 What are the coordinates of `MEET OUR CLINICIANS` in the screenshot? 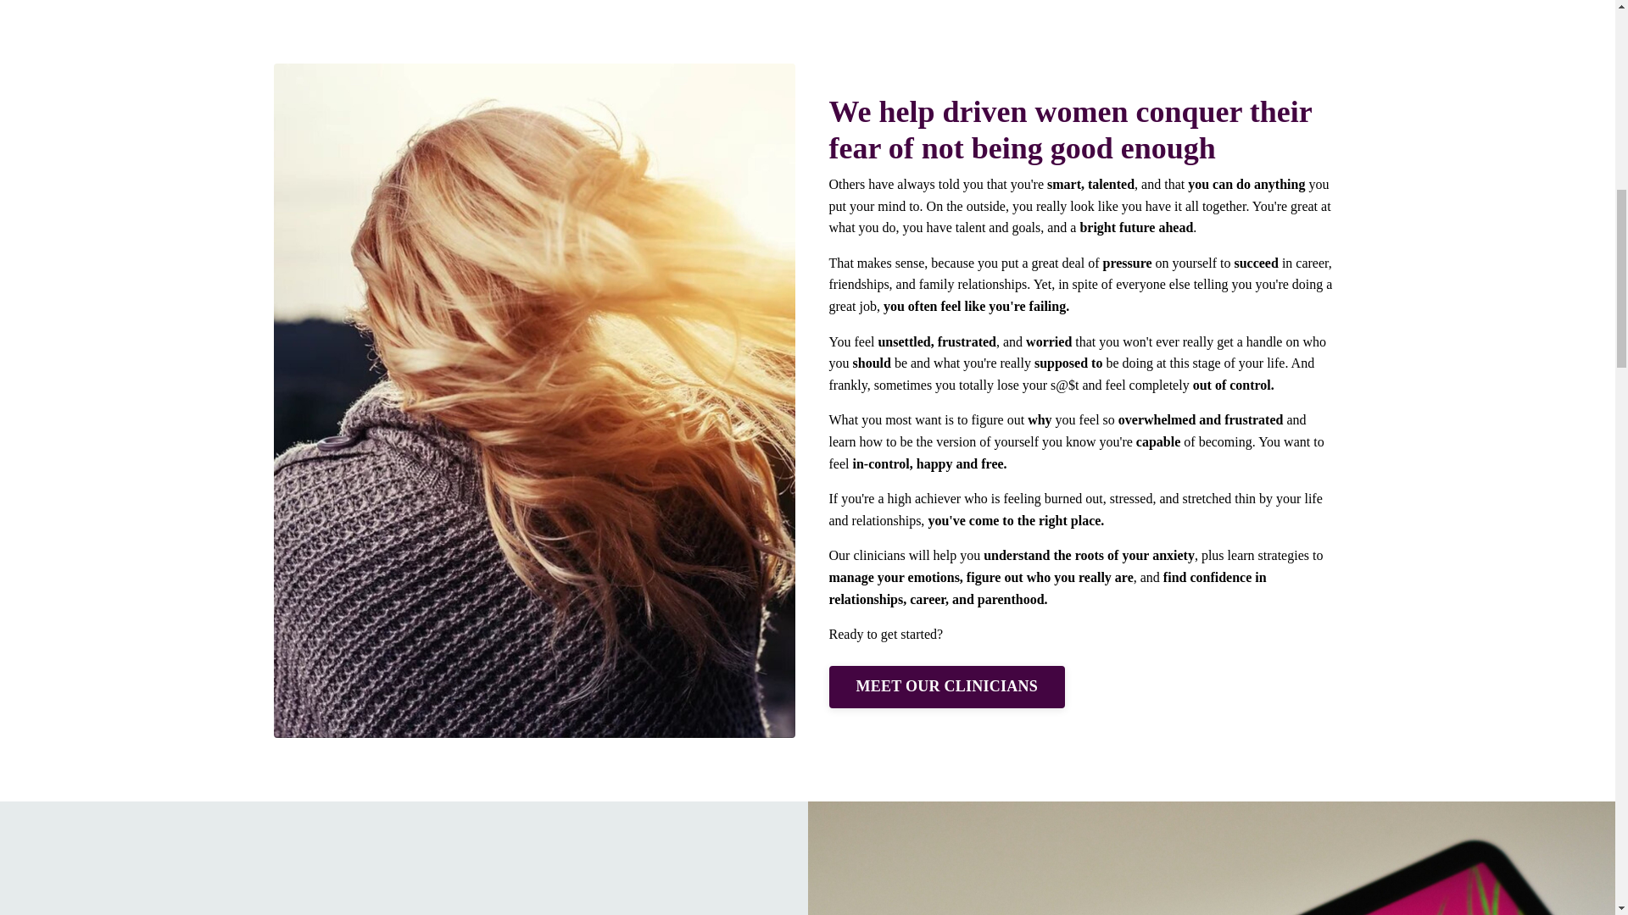 It's located at (946, 686).